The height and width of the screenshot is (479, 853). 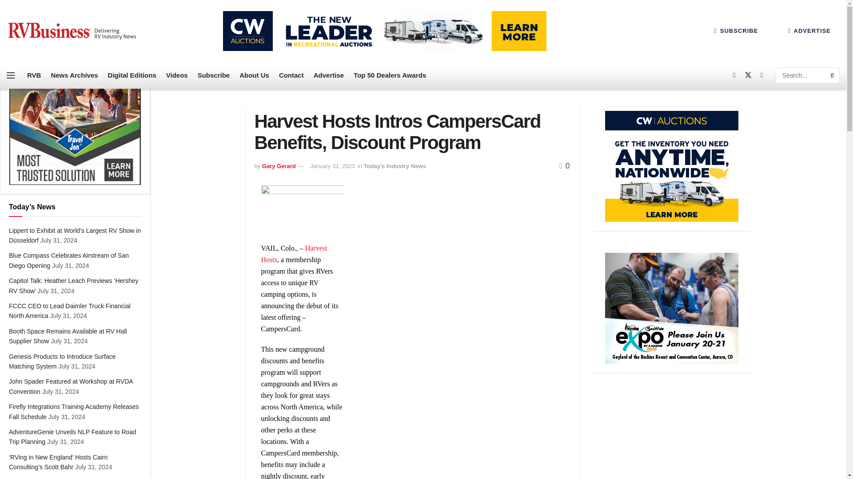 What do you see at coordinates (69, 310) in the screenshot?
I see `FCCC CEO to Lead Daimler Truck Financial North America` at bounding box center [69, 310].